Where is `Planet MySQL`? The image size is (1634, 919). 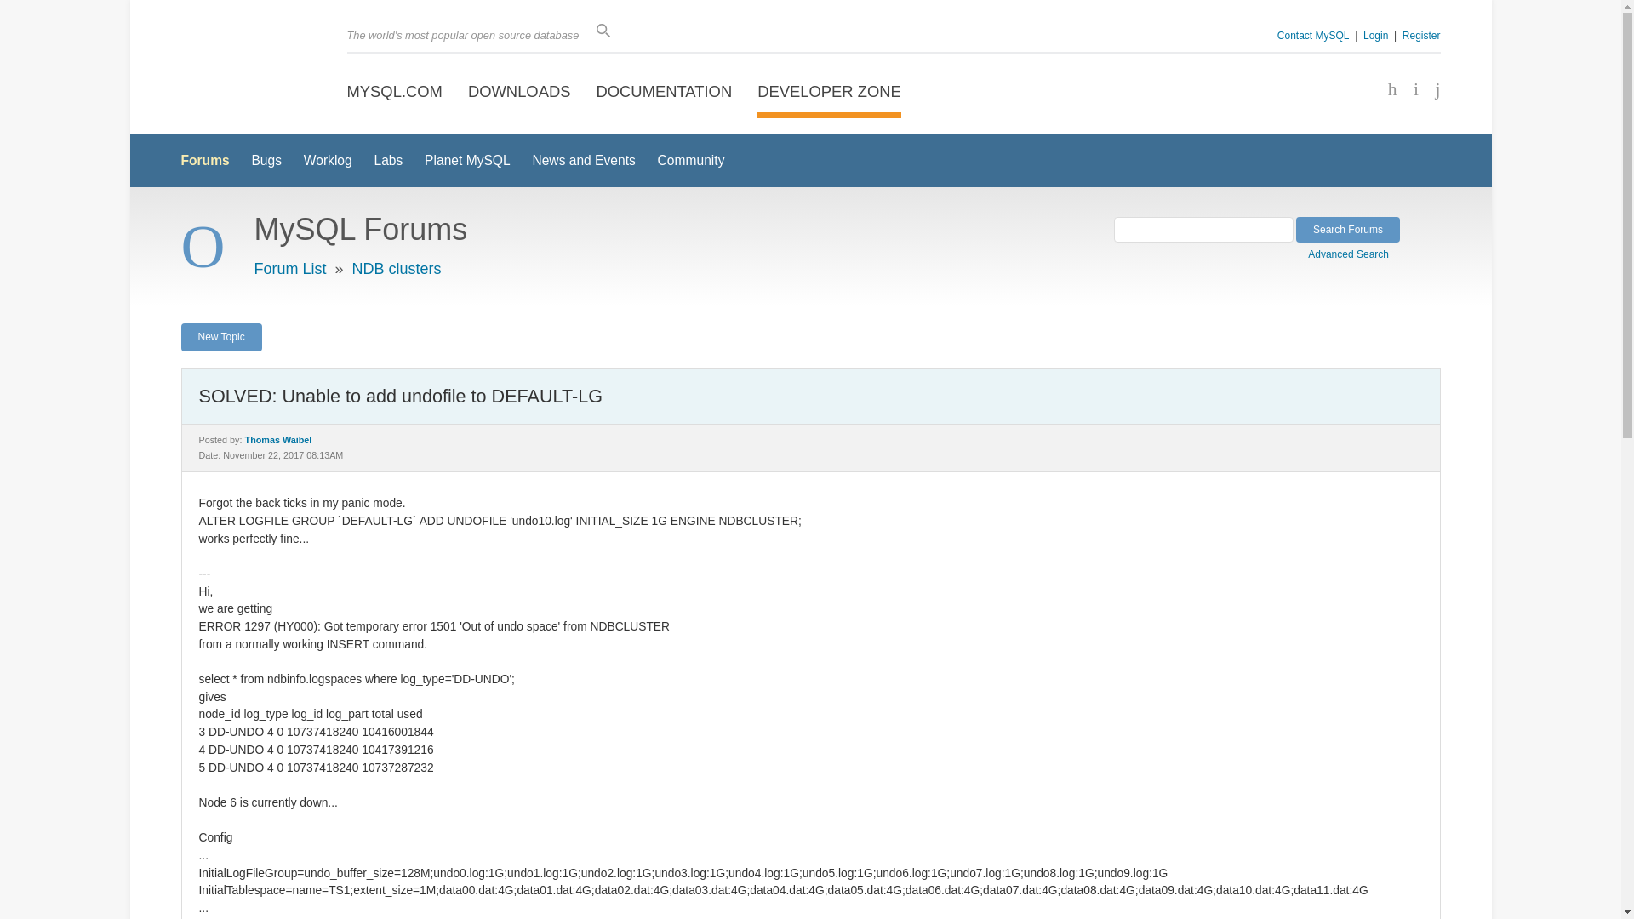
Planet MySQL is located at coordinates (467, 160).